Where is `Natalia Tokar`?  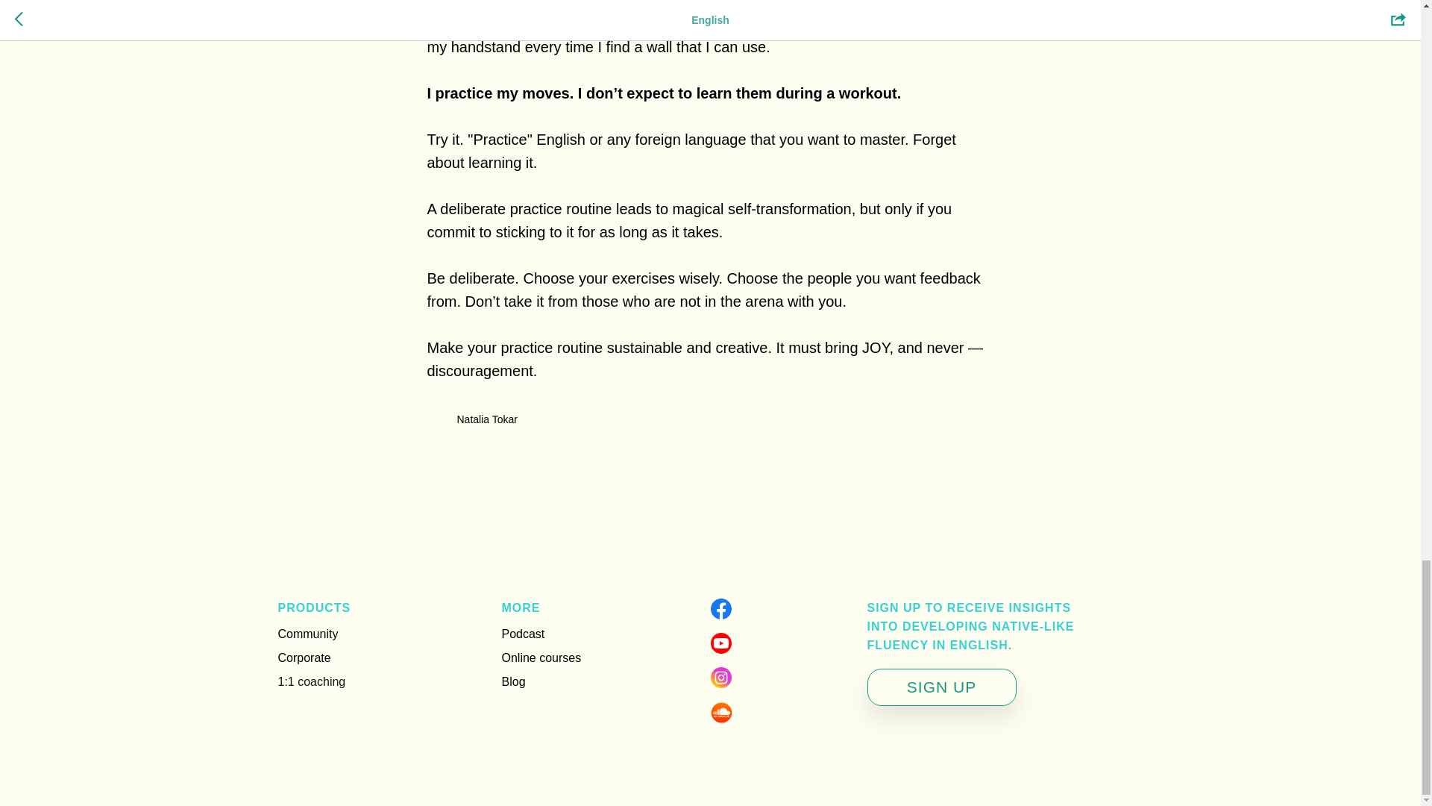
Natalia Tokar is located at coordinates (710, 419).